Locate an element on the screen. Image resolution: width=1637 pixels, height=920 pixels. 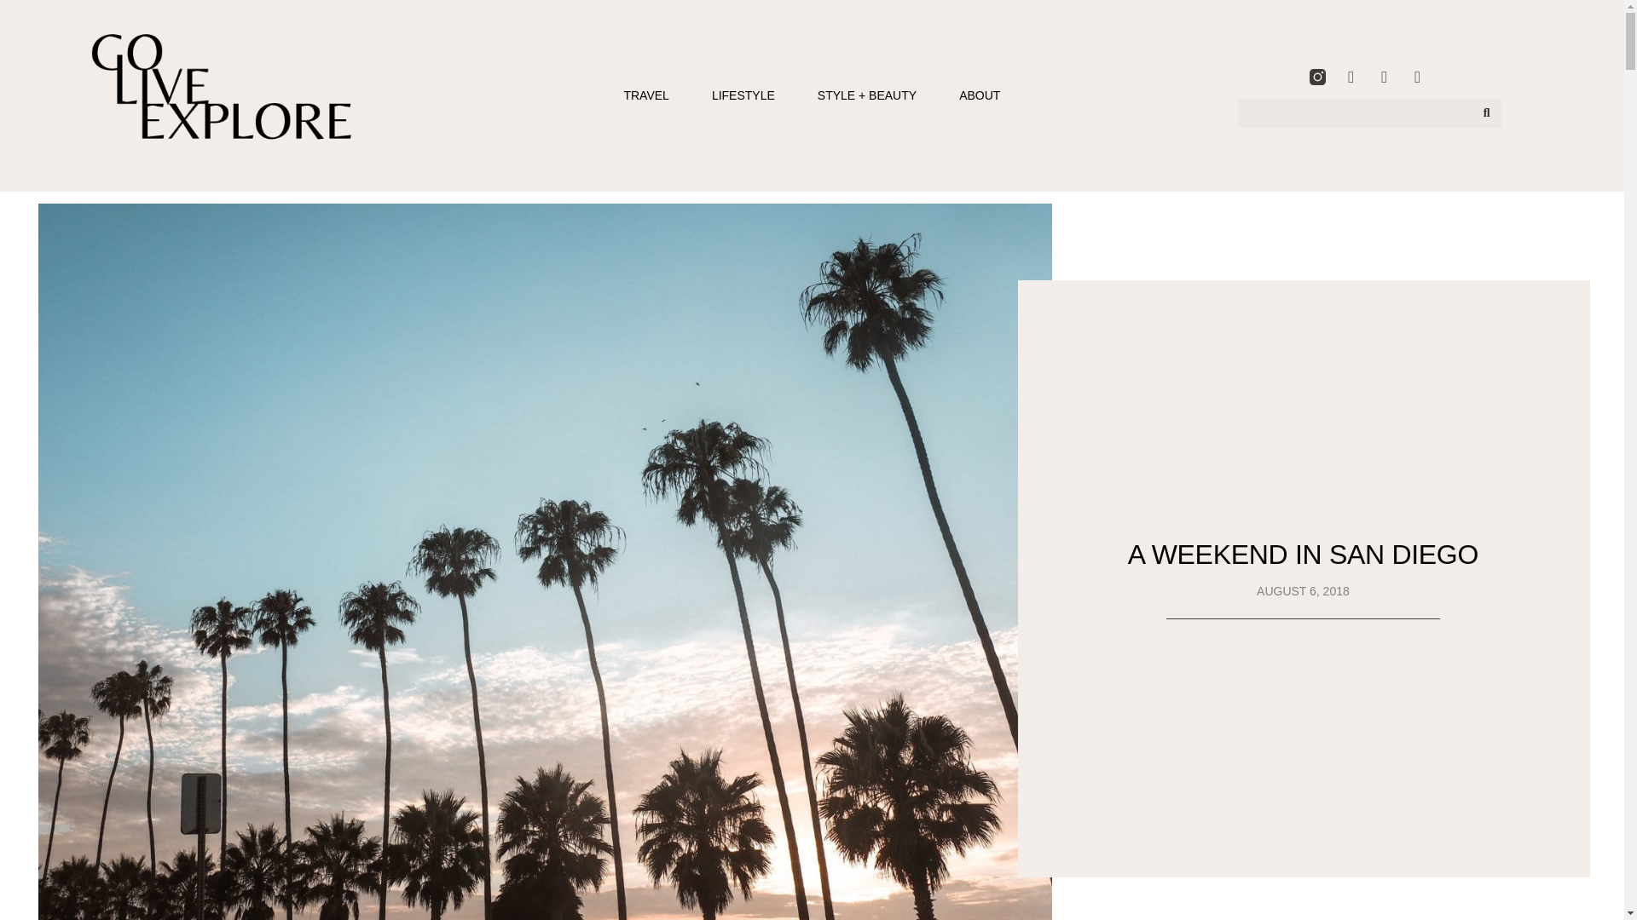
LIFESTYLE is located at coordinates (743, 95).